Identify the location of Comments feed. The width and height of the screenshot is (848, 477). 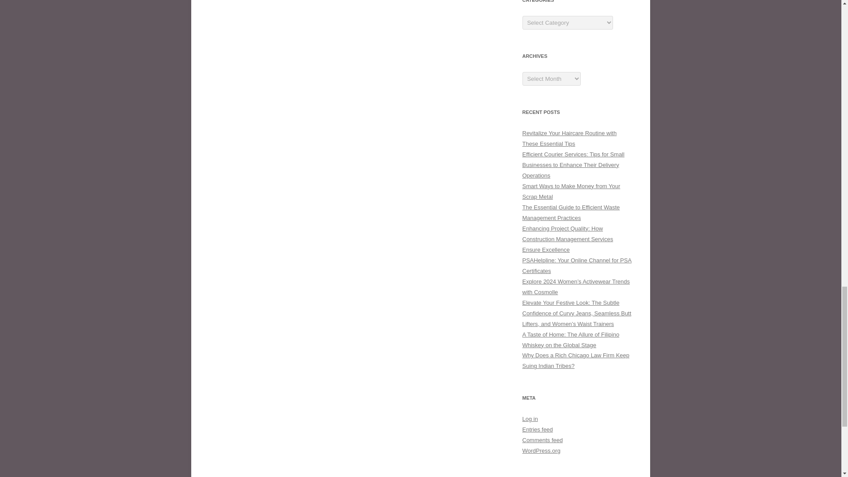
(542, 440).